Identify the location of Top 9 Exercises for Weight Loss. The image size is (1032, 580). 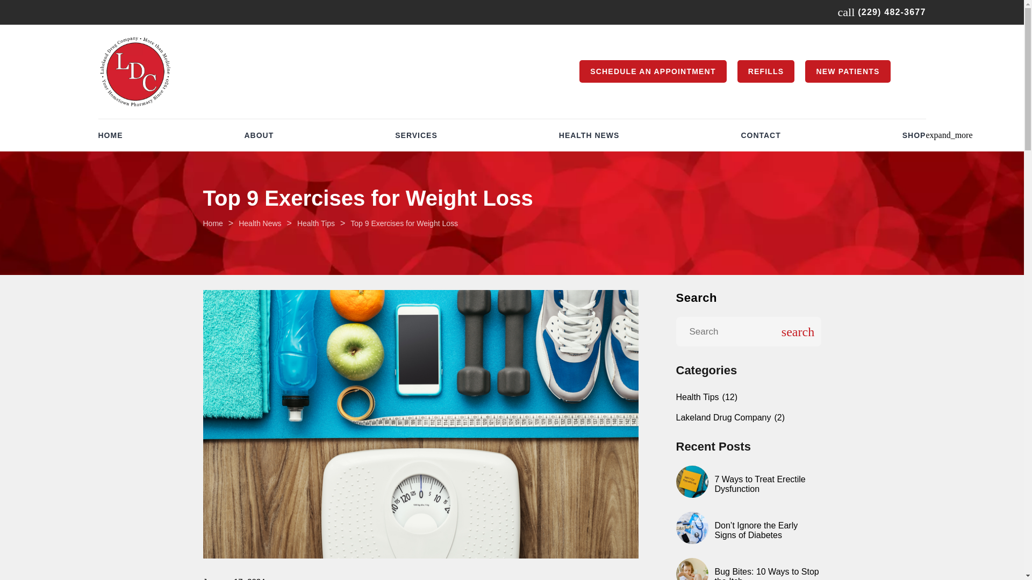
(404, 223).